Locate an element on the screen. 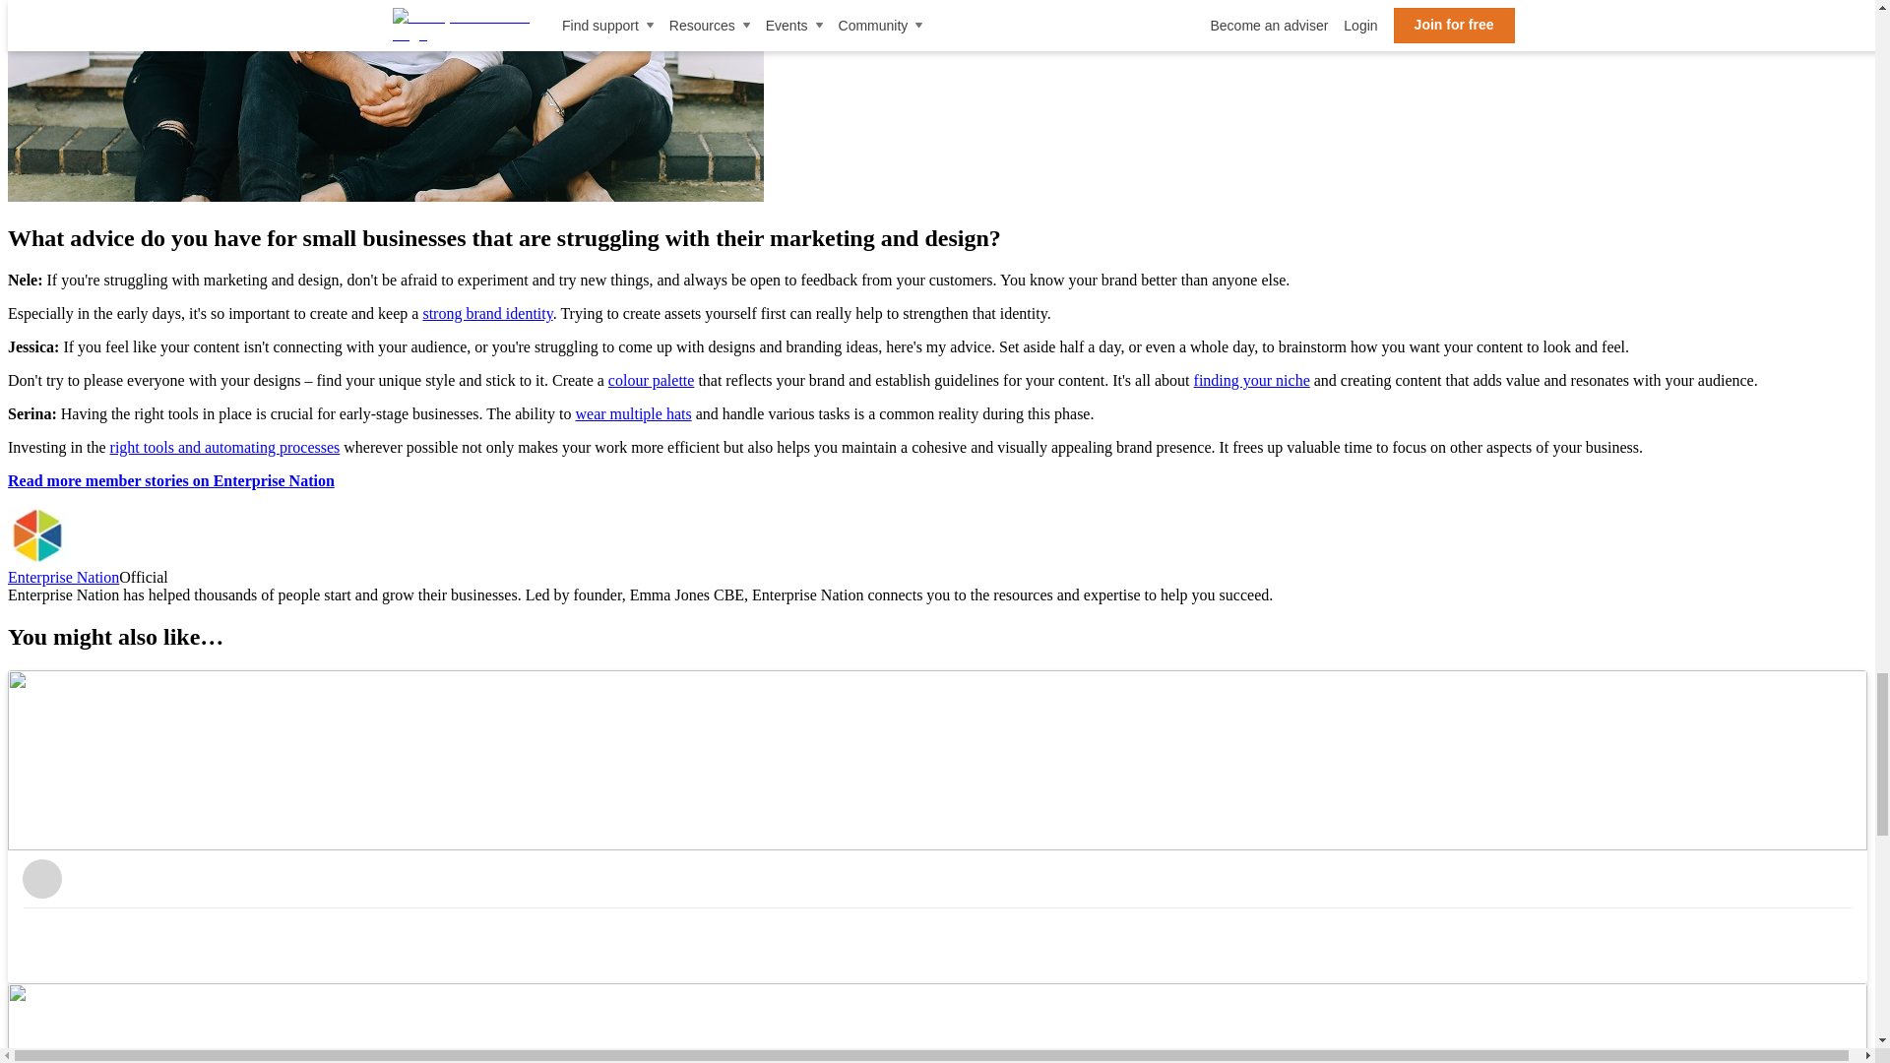 Image resolution: width=1890 pixels, height=1063 pixels. Enterprise Nation is located at coordinates (63, 577).